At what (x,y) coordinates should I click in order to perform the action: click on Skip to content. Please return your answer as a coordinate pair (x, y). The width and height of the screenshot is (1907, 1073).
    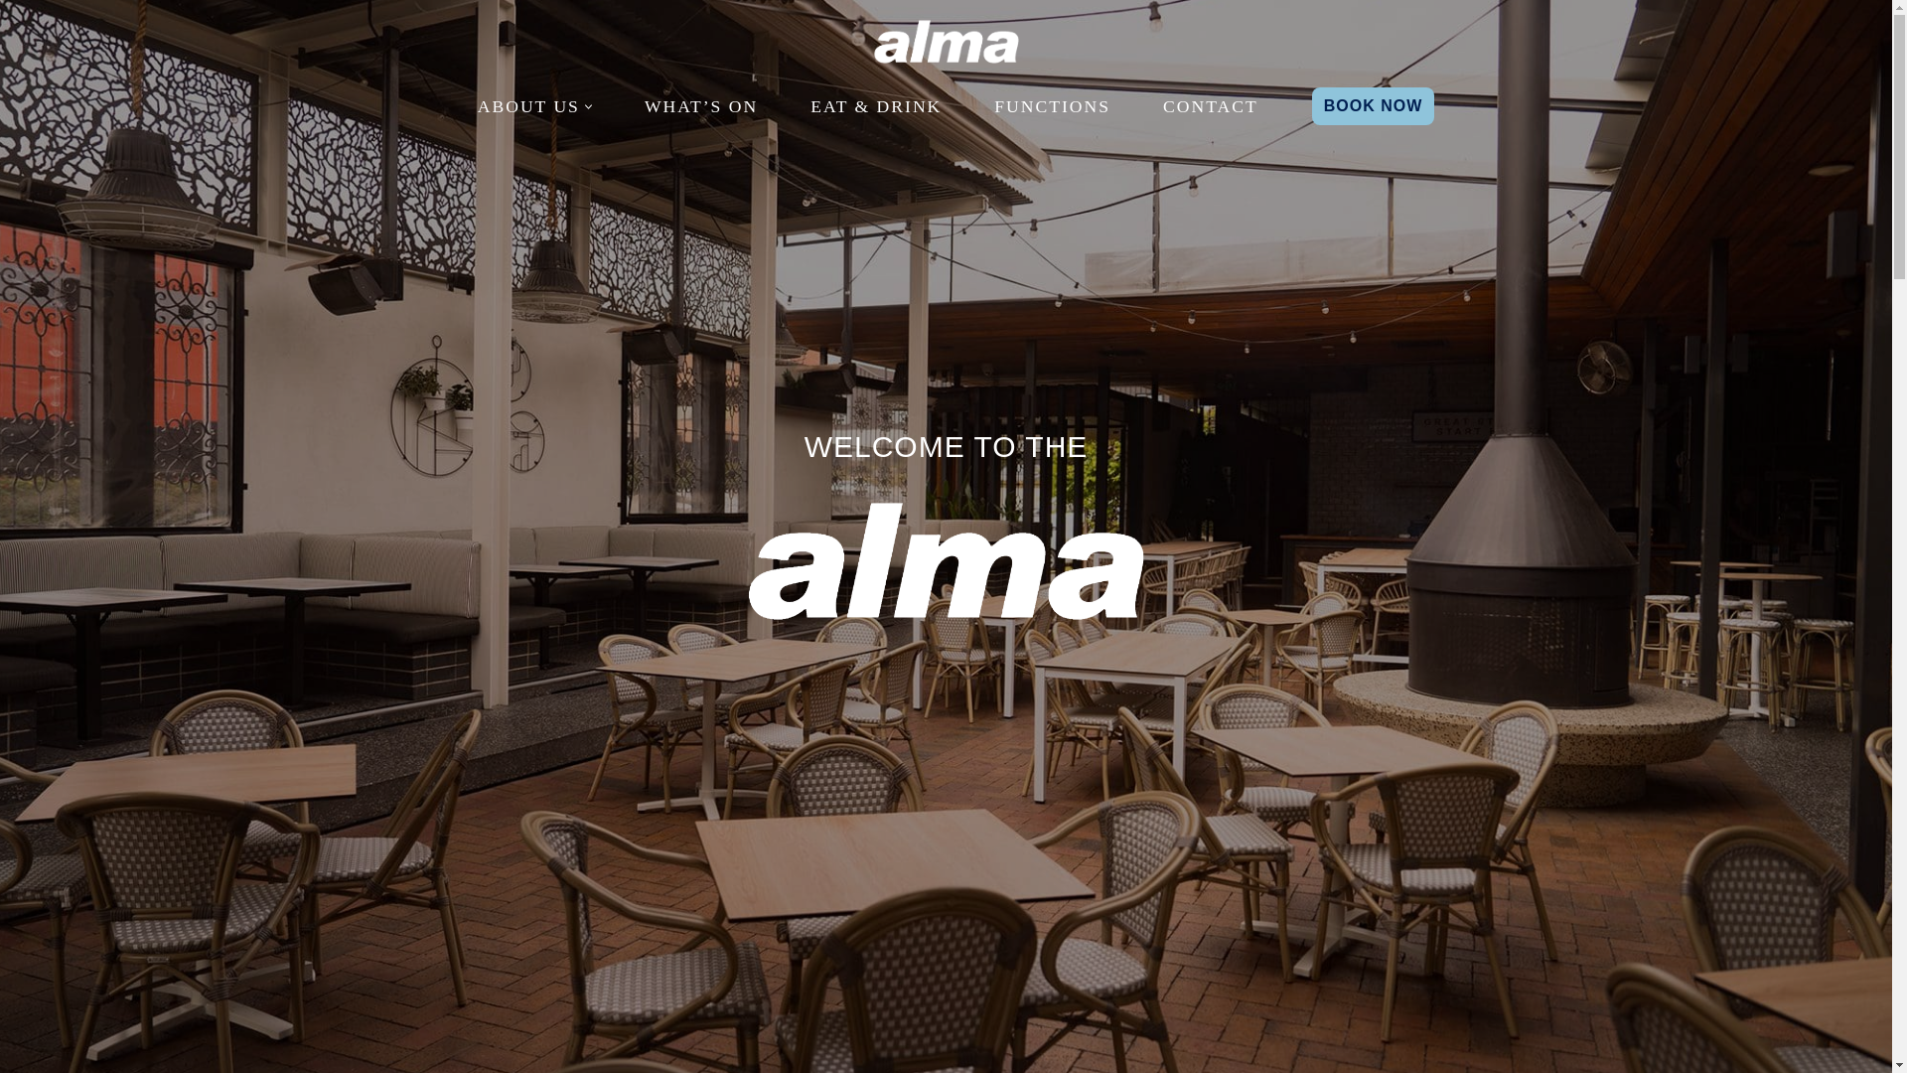
    Looking at the image, I should click on (15, 42).